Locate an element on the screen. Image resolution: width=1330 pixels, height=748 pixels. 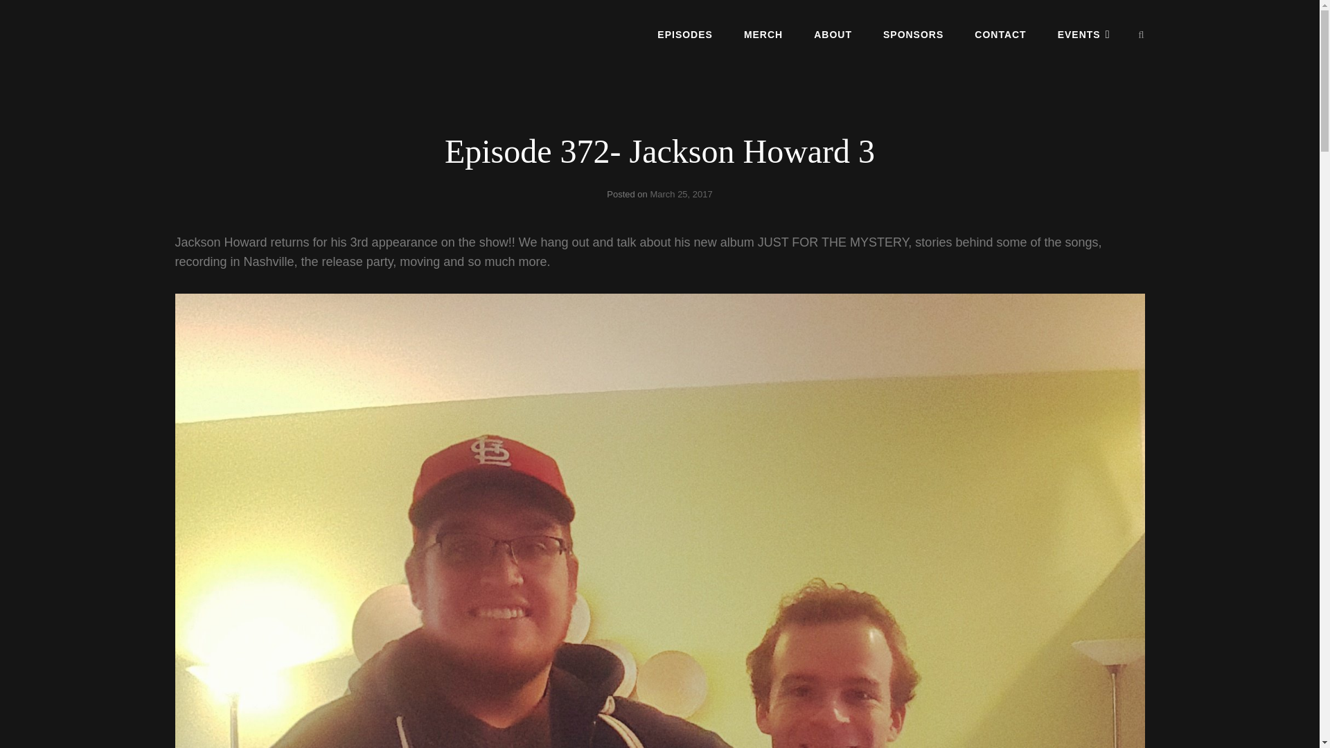
MERCH is located at coordinates (763, 34).